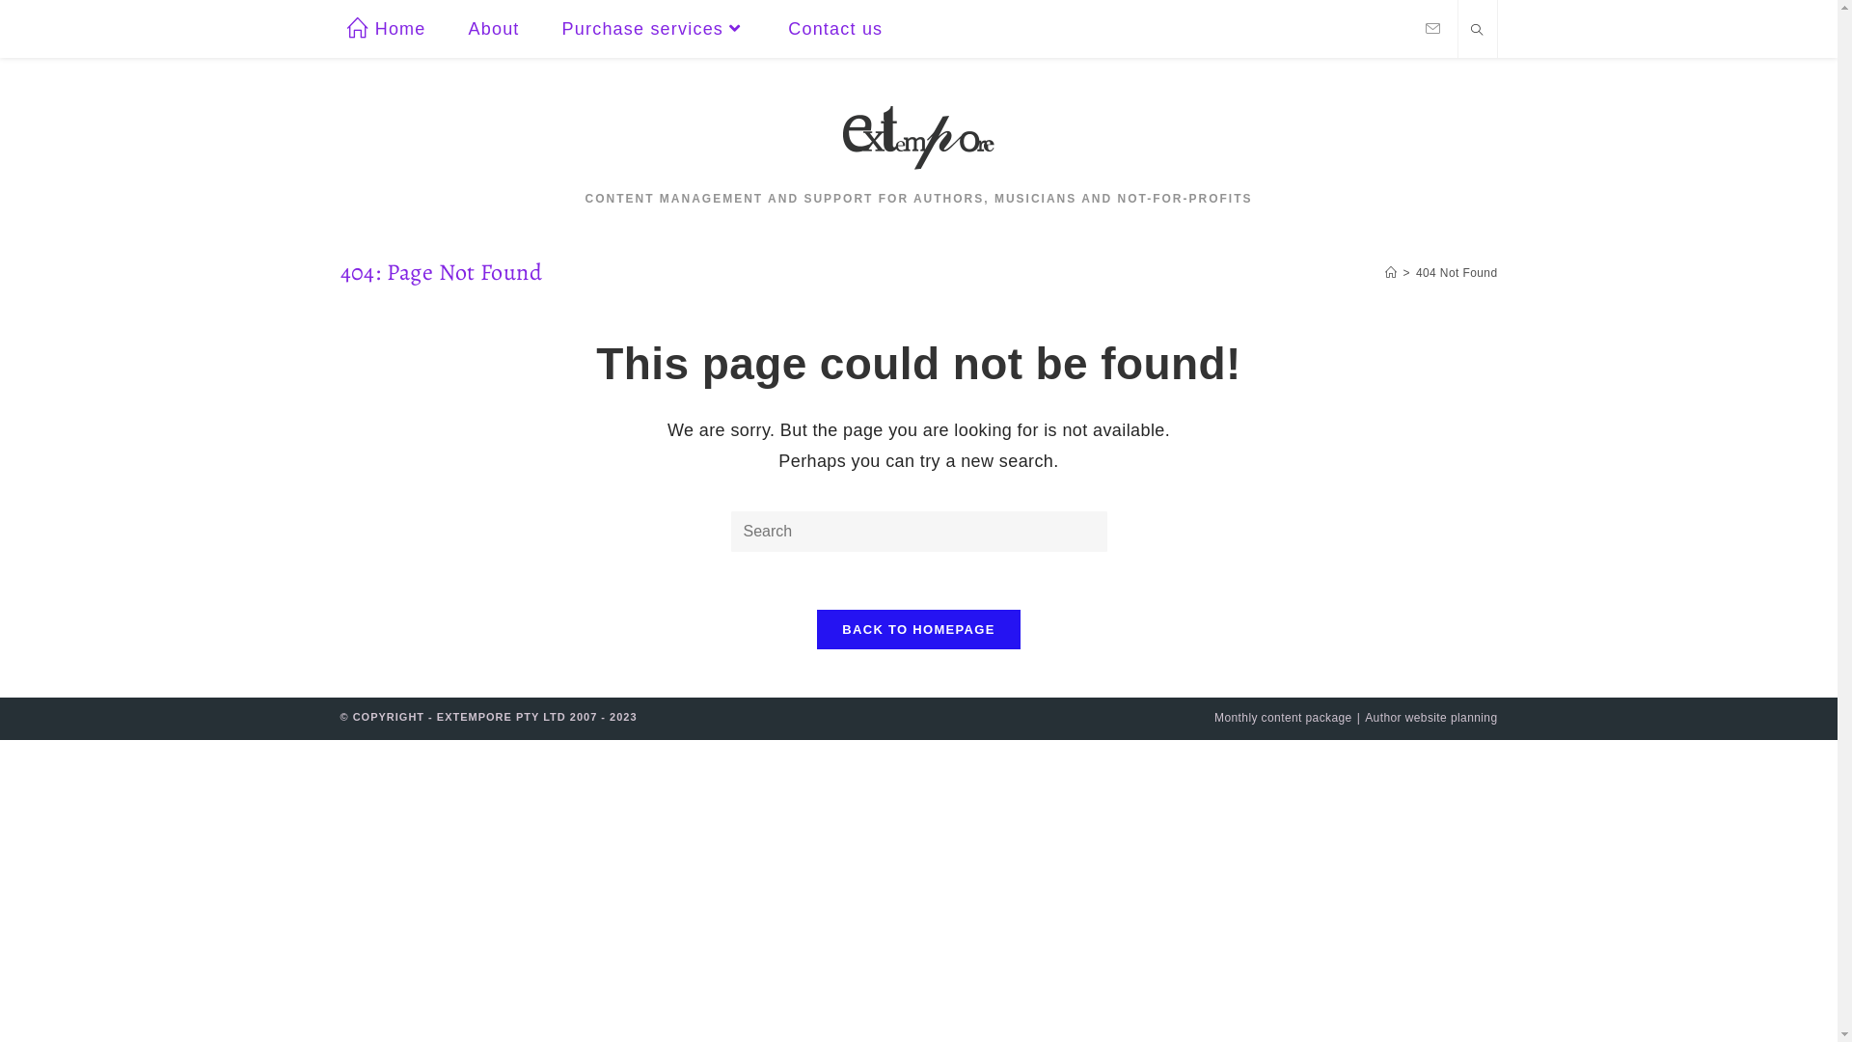 The image size is (1852, 1042). I want to click on Author website planning, so click(1431, 718).